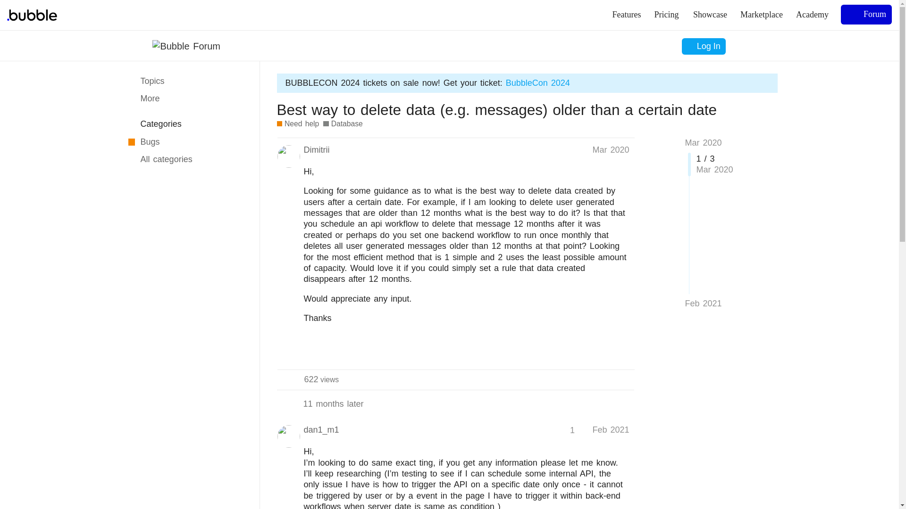  Describe the element at coordinates (762, 15) in the screenshot. I see `Showcase` at that location.